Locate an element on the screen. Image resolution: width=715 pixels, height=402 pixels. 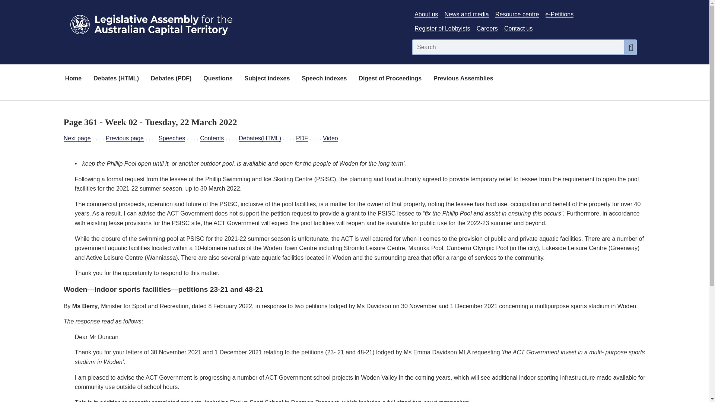
Video is located at coordinates (331, 138).